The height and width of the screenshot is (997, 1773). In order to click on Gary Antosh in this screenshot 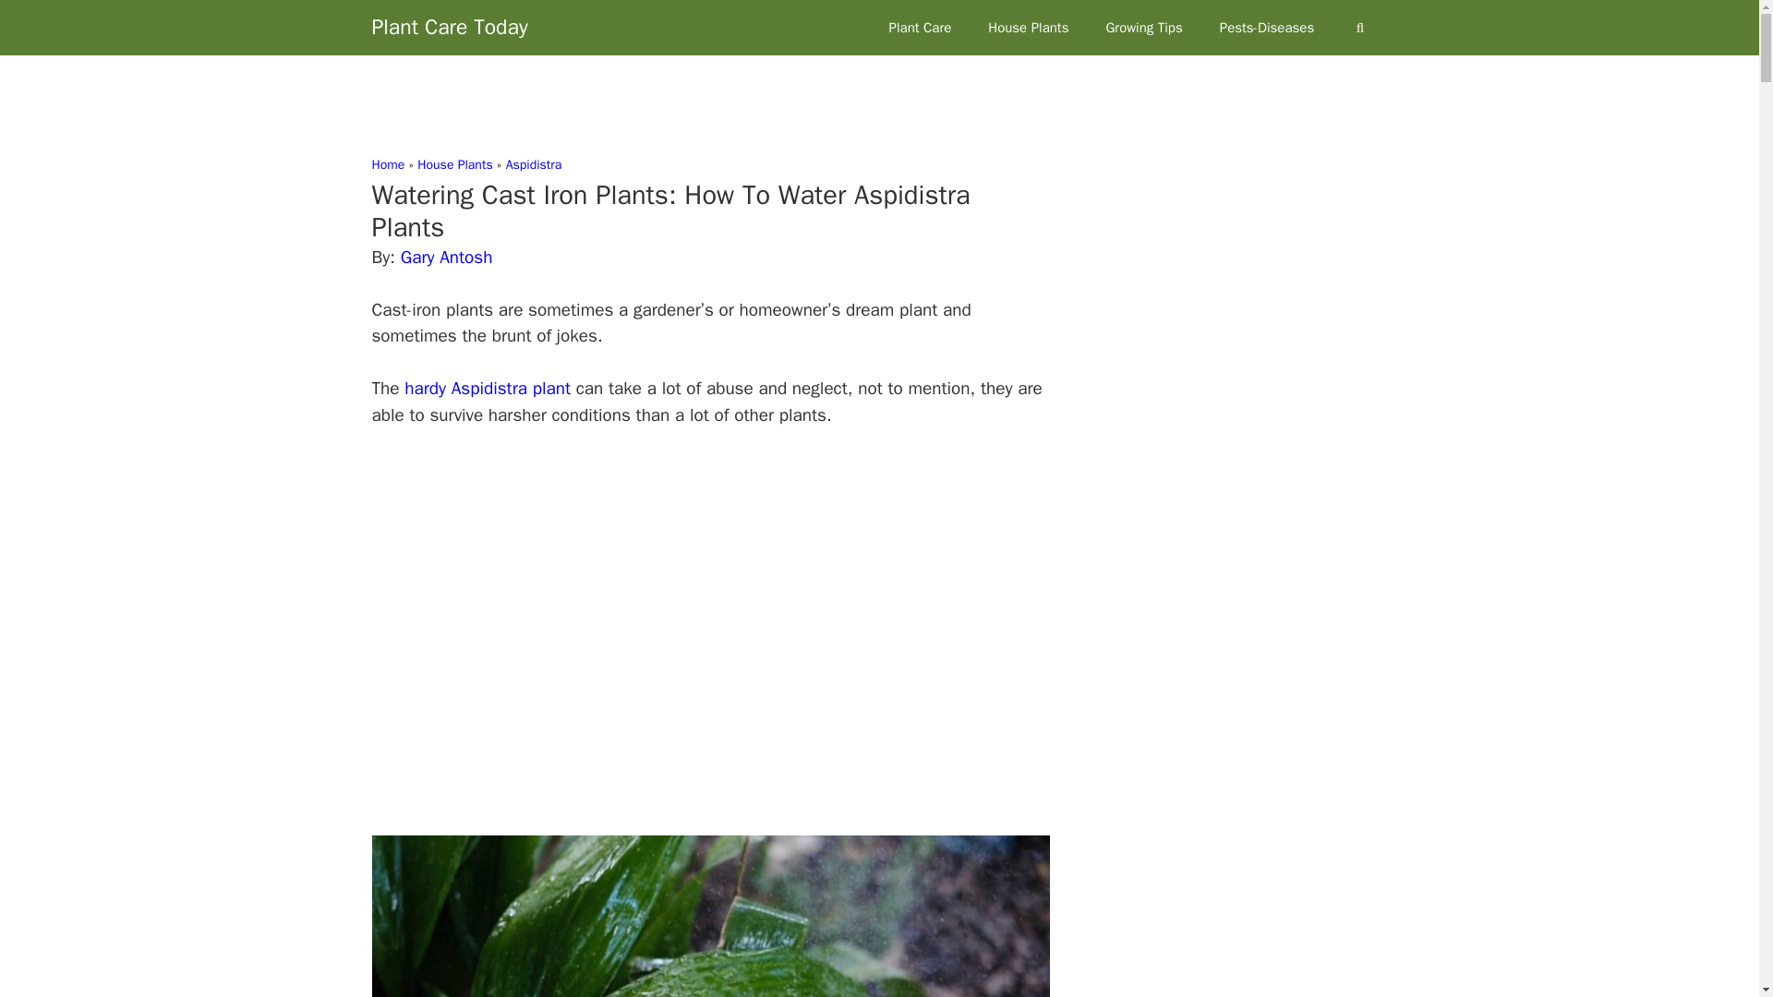, I will do `click(446, 257)`.